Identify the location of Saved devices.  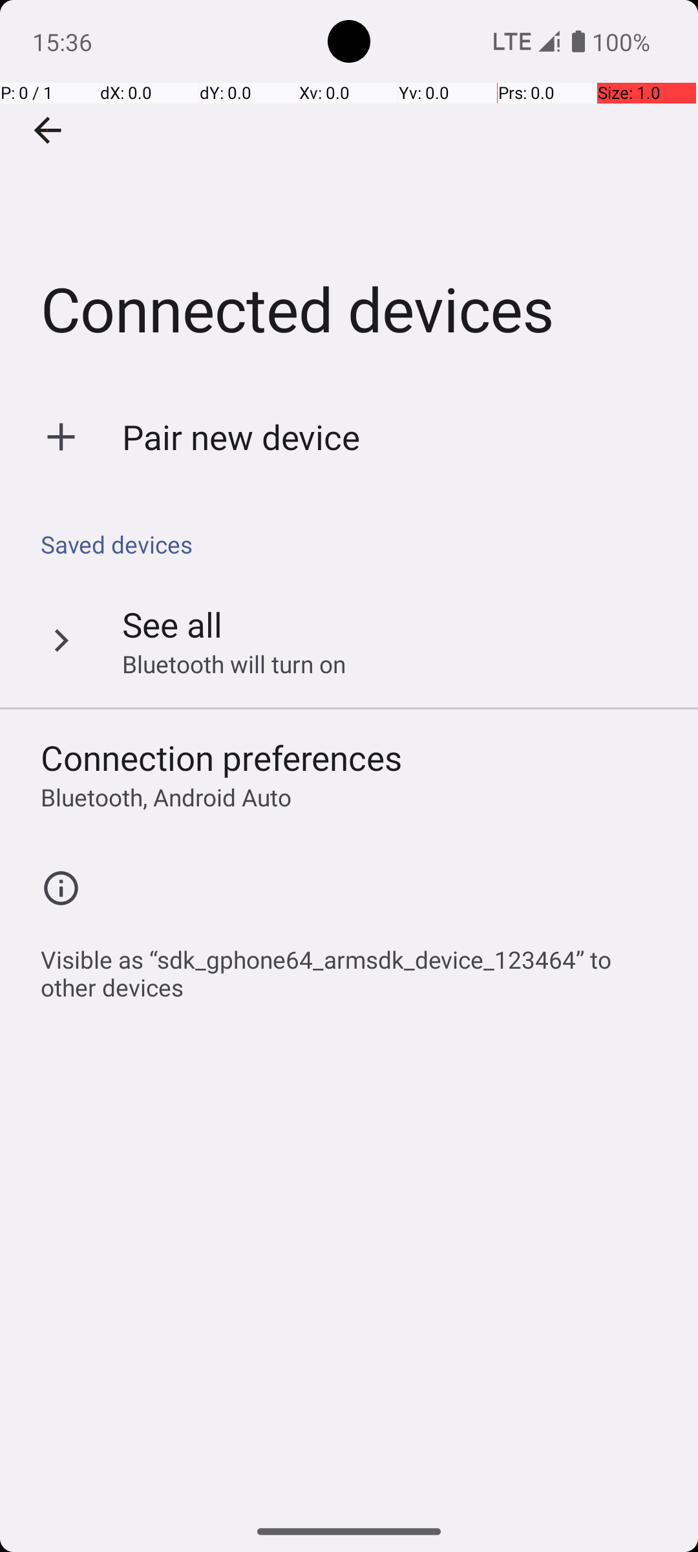
(355, 544).